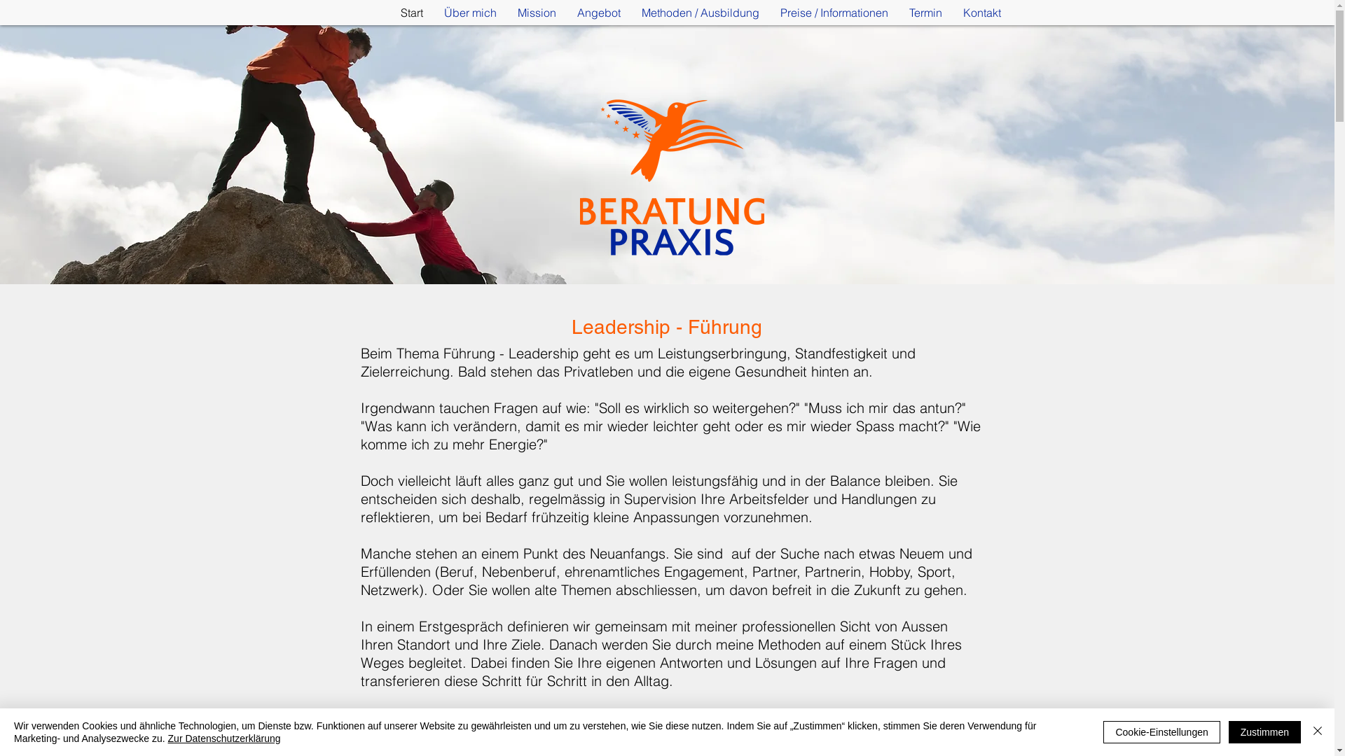 The height and width of the screenshot is (756, 1345). I want to click on Termin, so click(925, 13).